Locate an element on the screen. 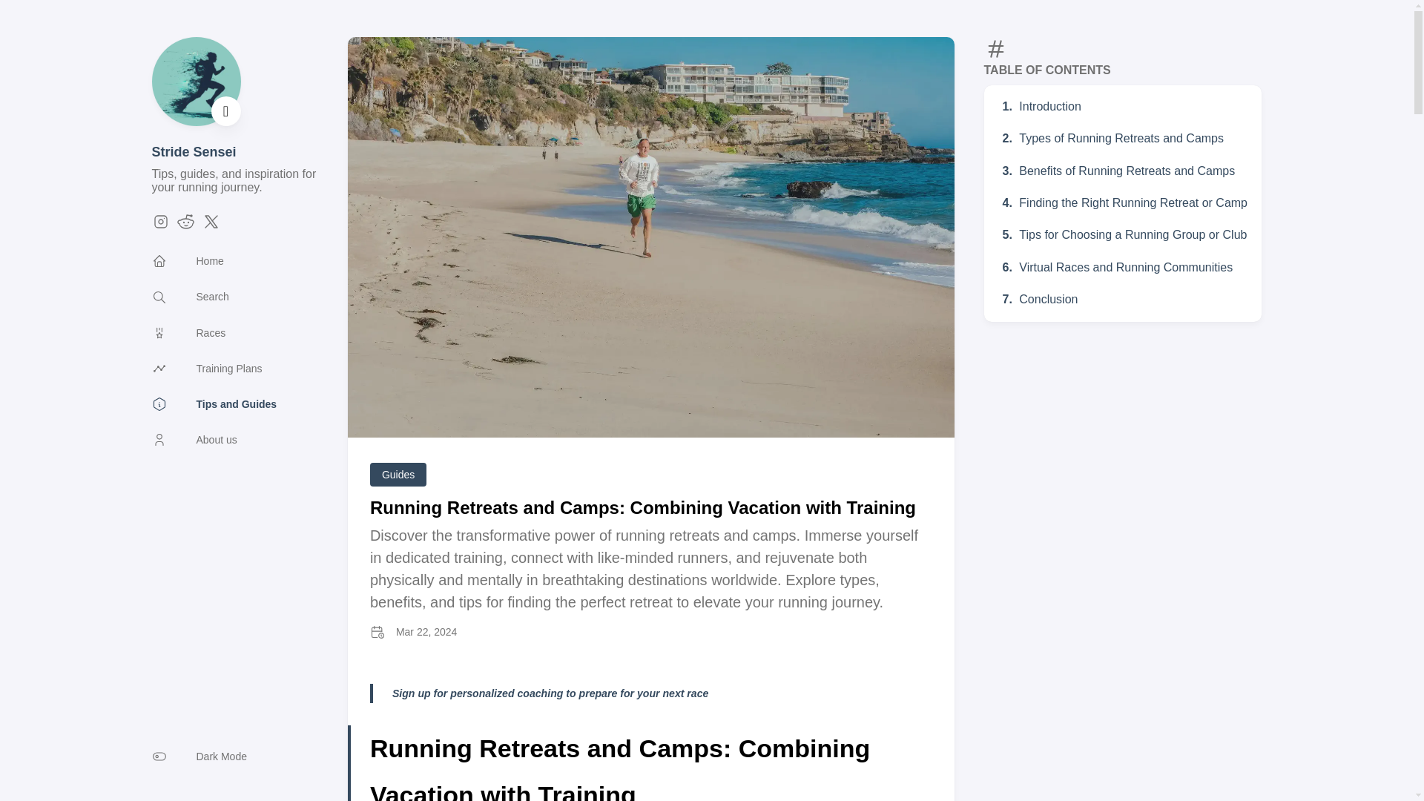 The height and width of the screenshot is (801, 1424). Instagram is located at coordinates (160, 227).